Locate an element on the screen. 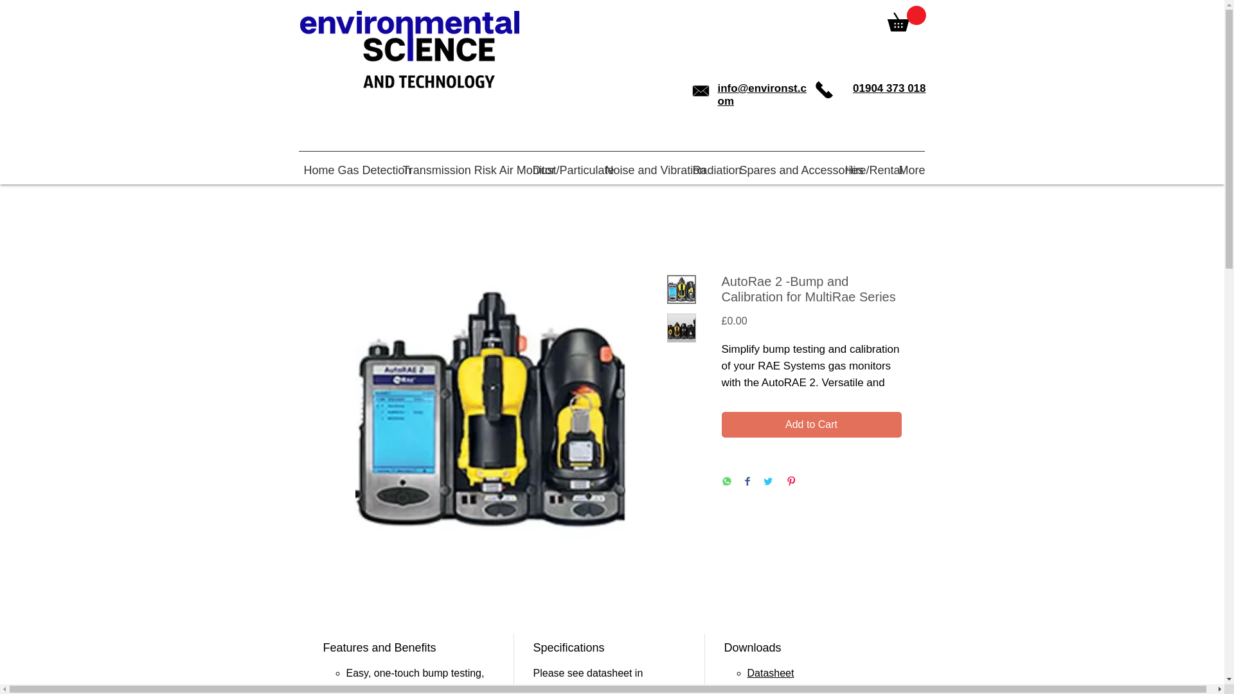 Image resolution: width=1234 pixels, height=694 pixels. 01904 373 018 is located at coordinates (889, 88).